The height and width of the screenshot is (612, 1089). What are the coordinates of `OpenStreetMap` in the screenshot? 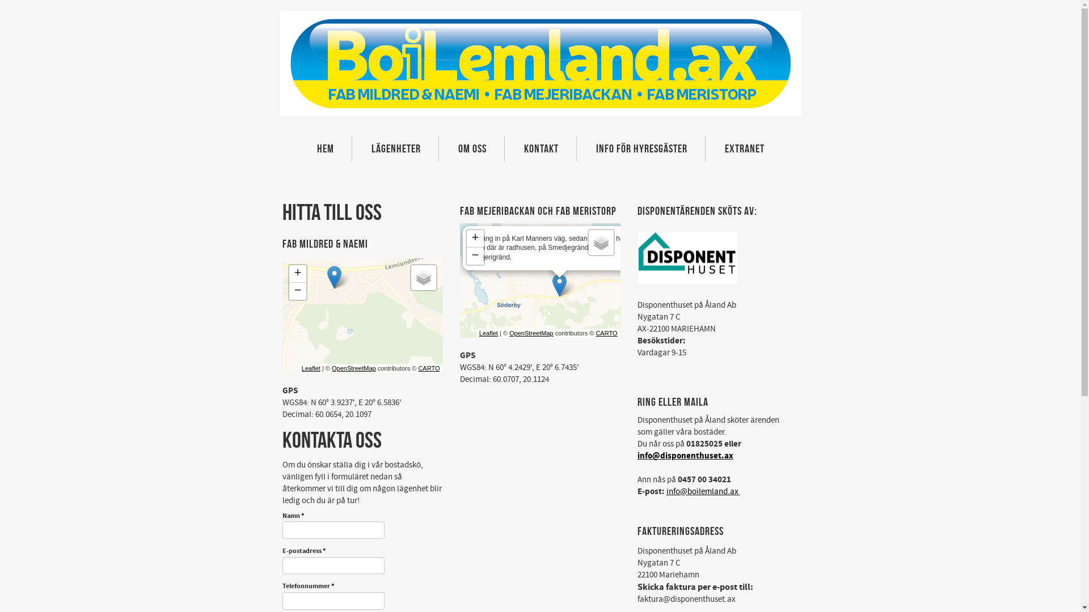 It's located at (531, 333).